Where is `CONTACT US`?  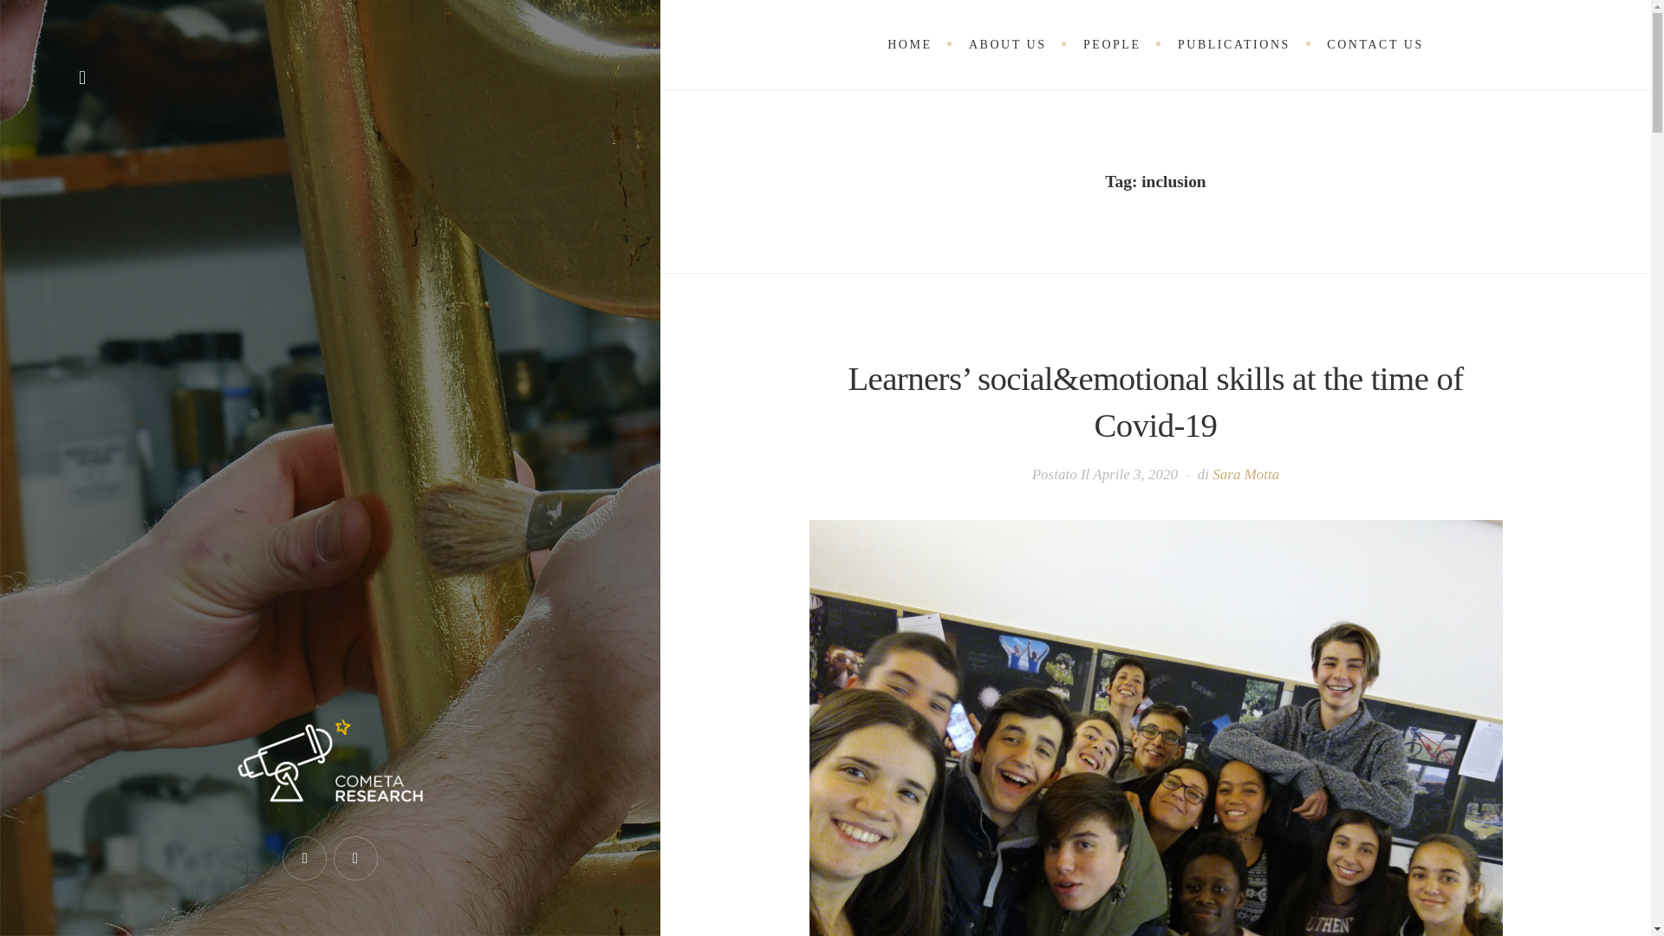 CONTACT US is located at coordinates (1375, 45).